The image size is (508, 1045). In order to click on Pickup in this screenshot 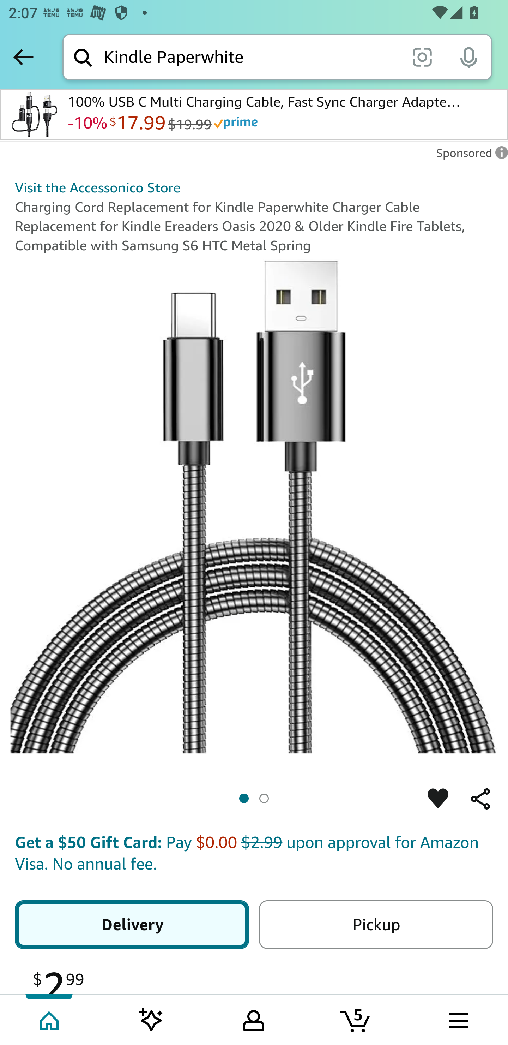, I will do `click(375, 924)`.